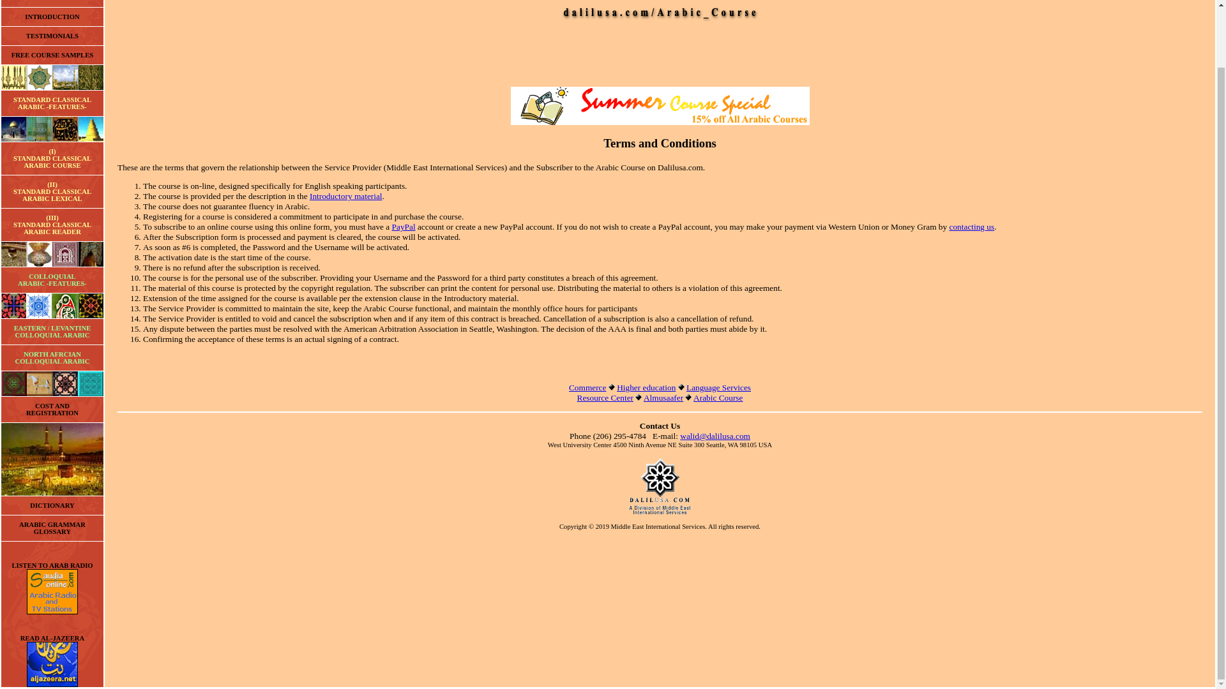 The height and width of the screenshot is (689, 1226). I want to click on contacting us, so click(52, 36).